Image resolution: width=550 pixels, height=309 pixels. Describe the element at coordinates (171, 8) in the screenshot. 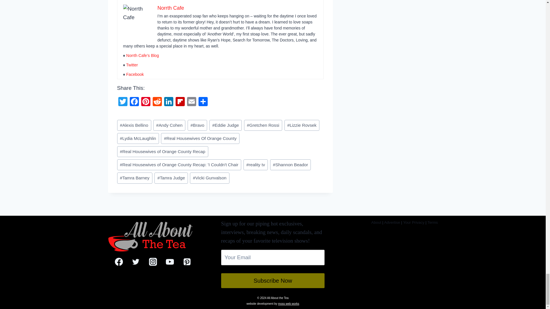

I see `Norrth Cafe` at that location.